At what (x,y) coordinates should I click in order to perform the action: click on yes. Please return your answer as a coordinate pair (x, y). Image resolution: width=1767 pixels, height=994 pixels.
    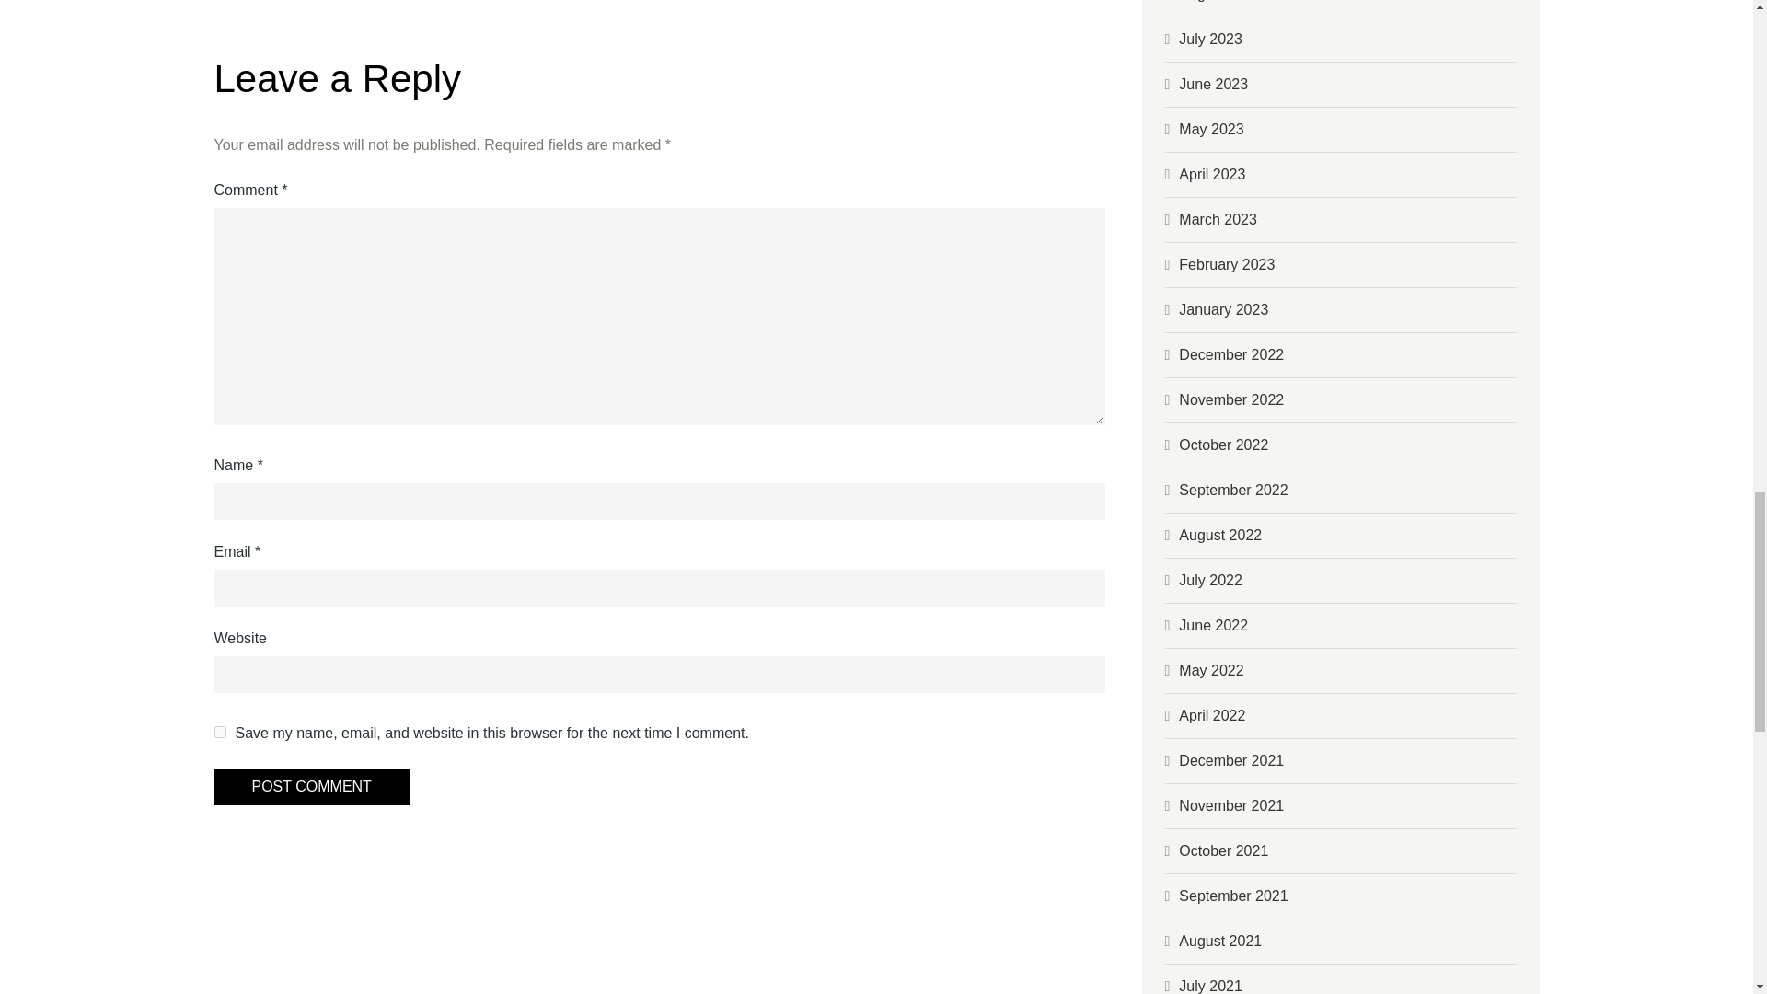
    Looking at the image, I should click on (219, 733).